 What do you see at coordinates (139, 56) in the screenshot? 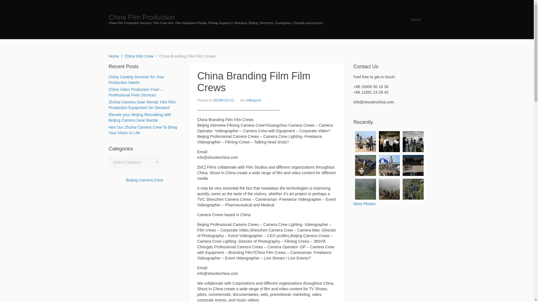
I see `China Film Crew` at bounding box center [139, 56].